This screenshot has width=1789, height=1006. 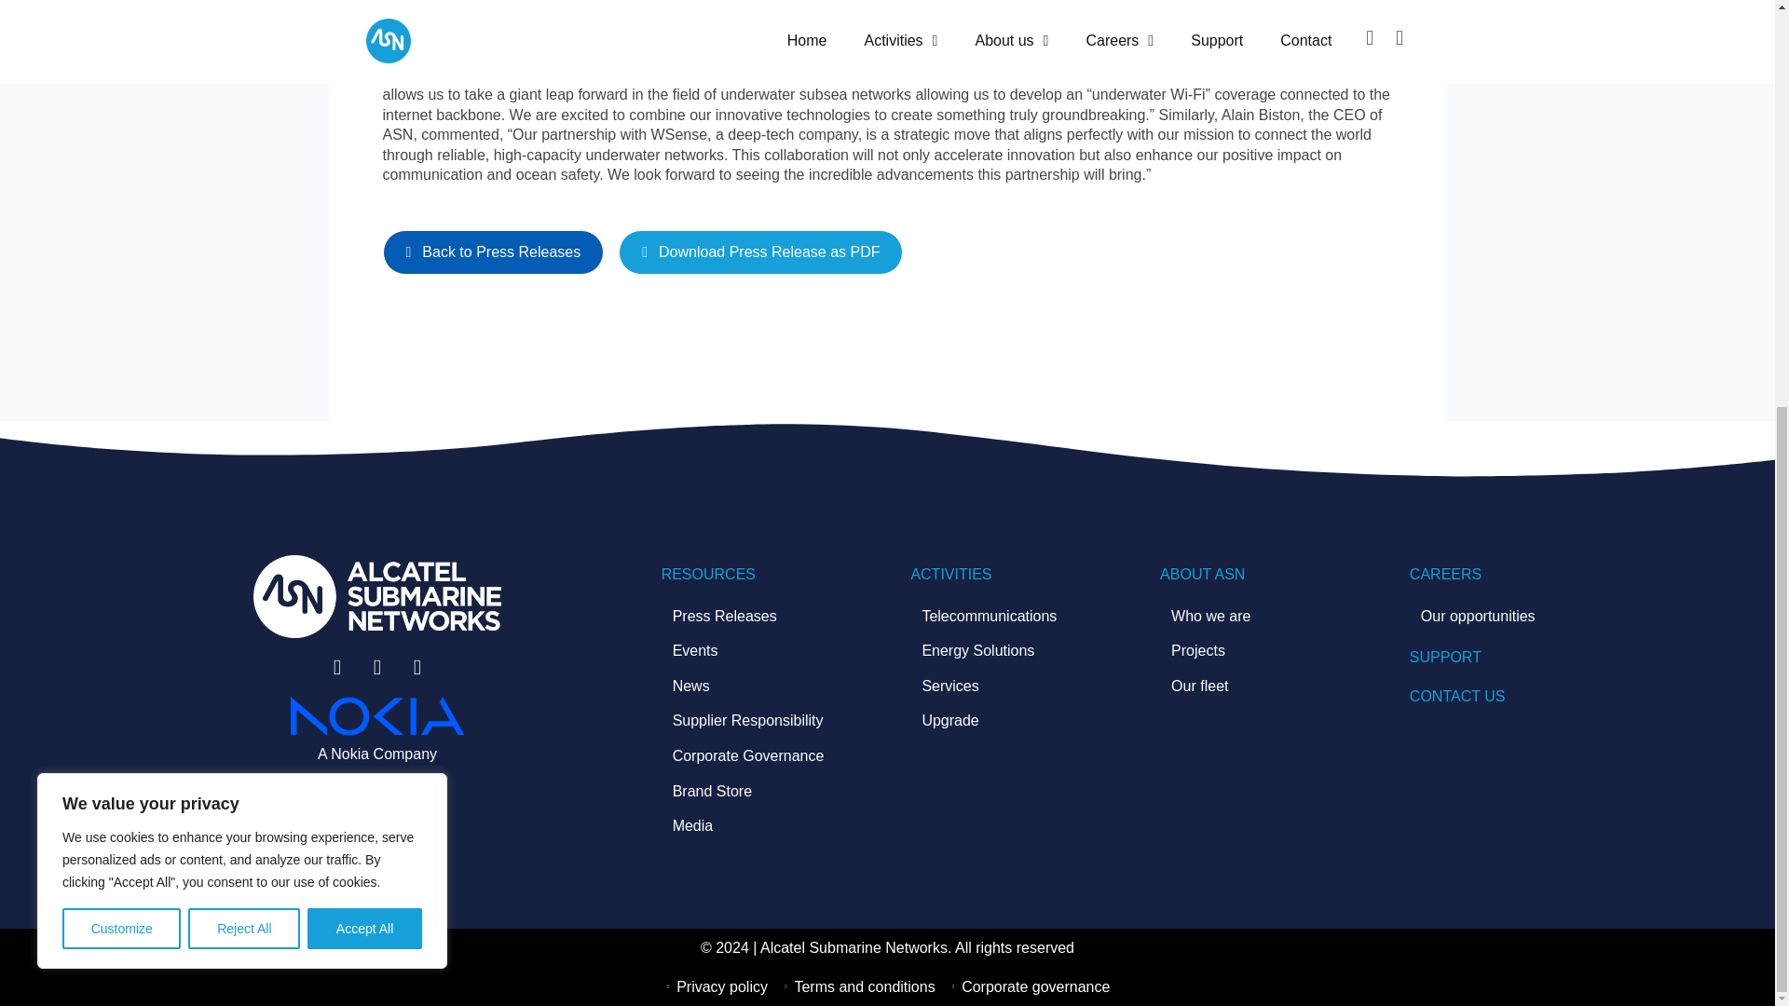 I want to click on Reject All, so click(x=244, y=251).